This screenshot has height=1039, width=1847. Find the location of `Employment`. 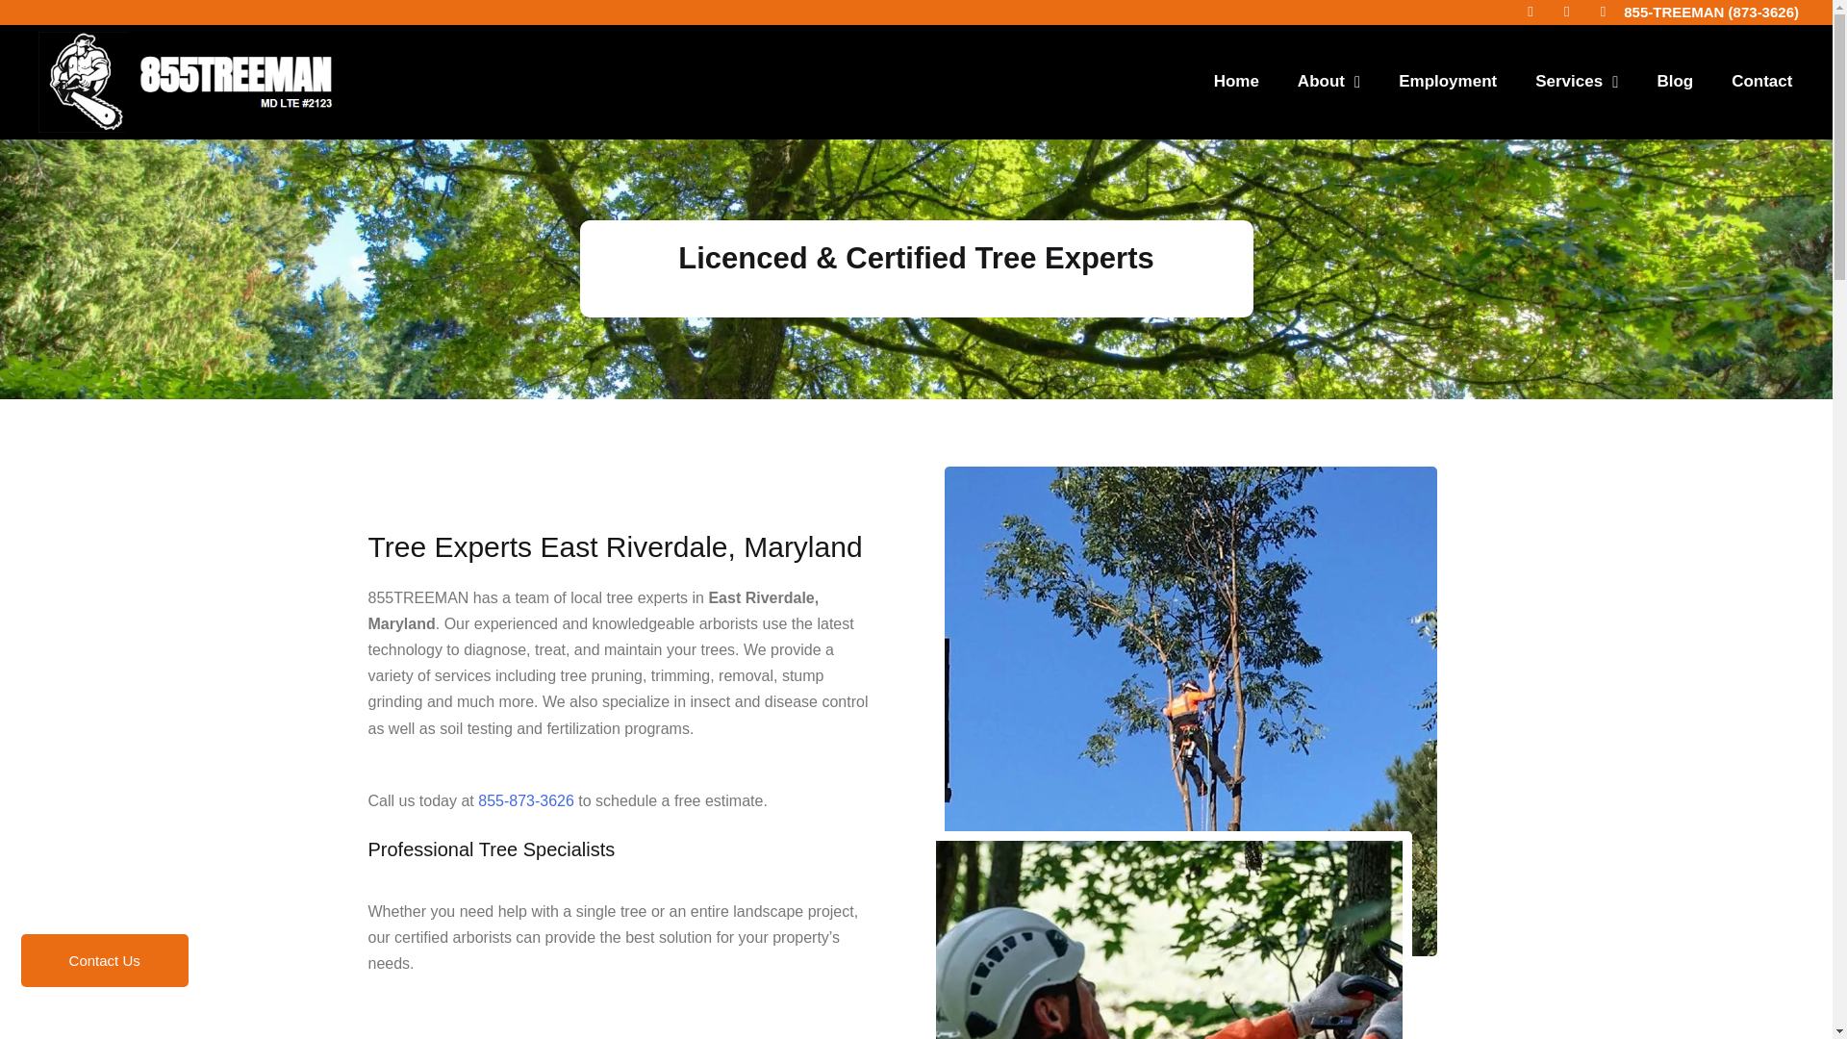

Employment is located at coordinates (1448, 81).